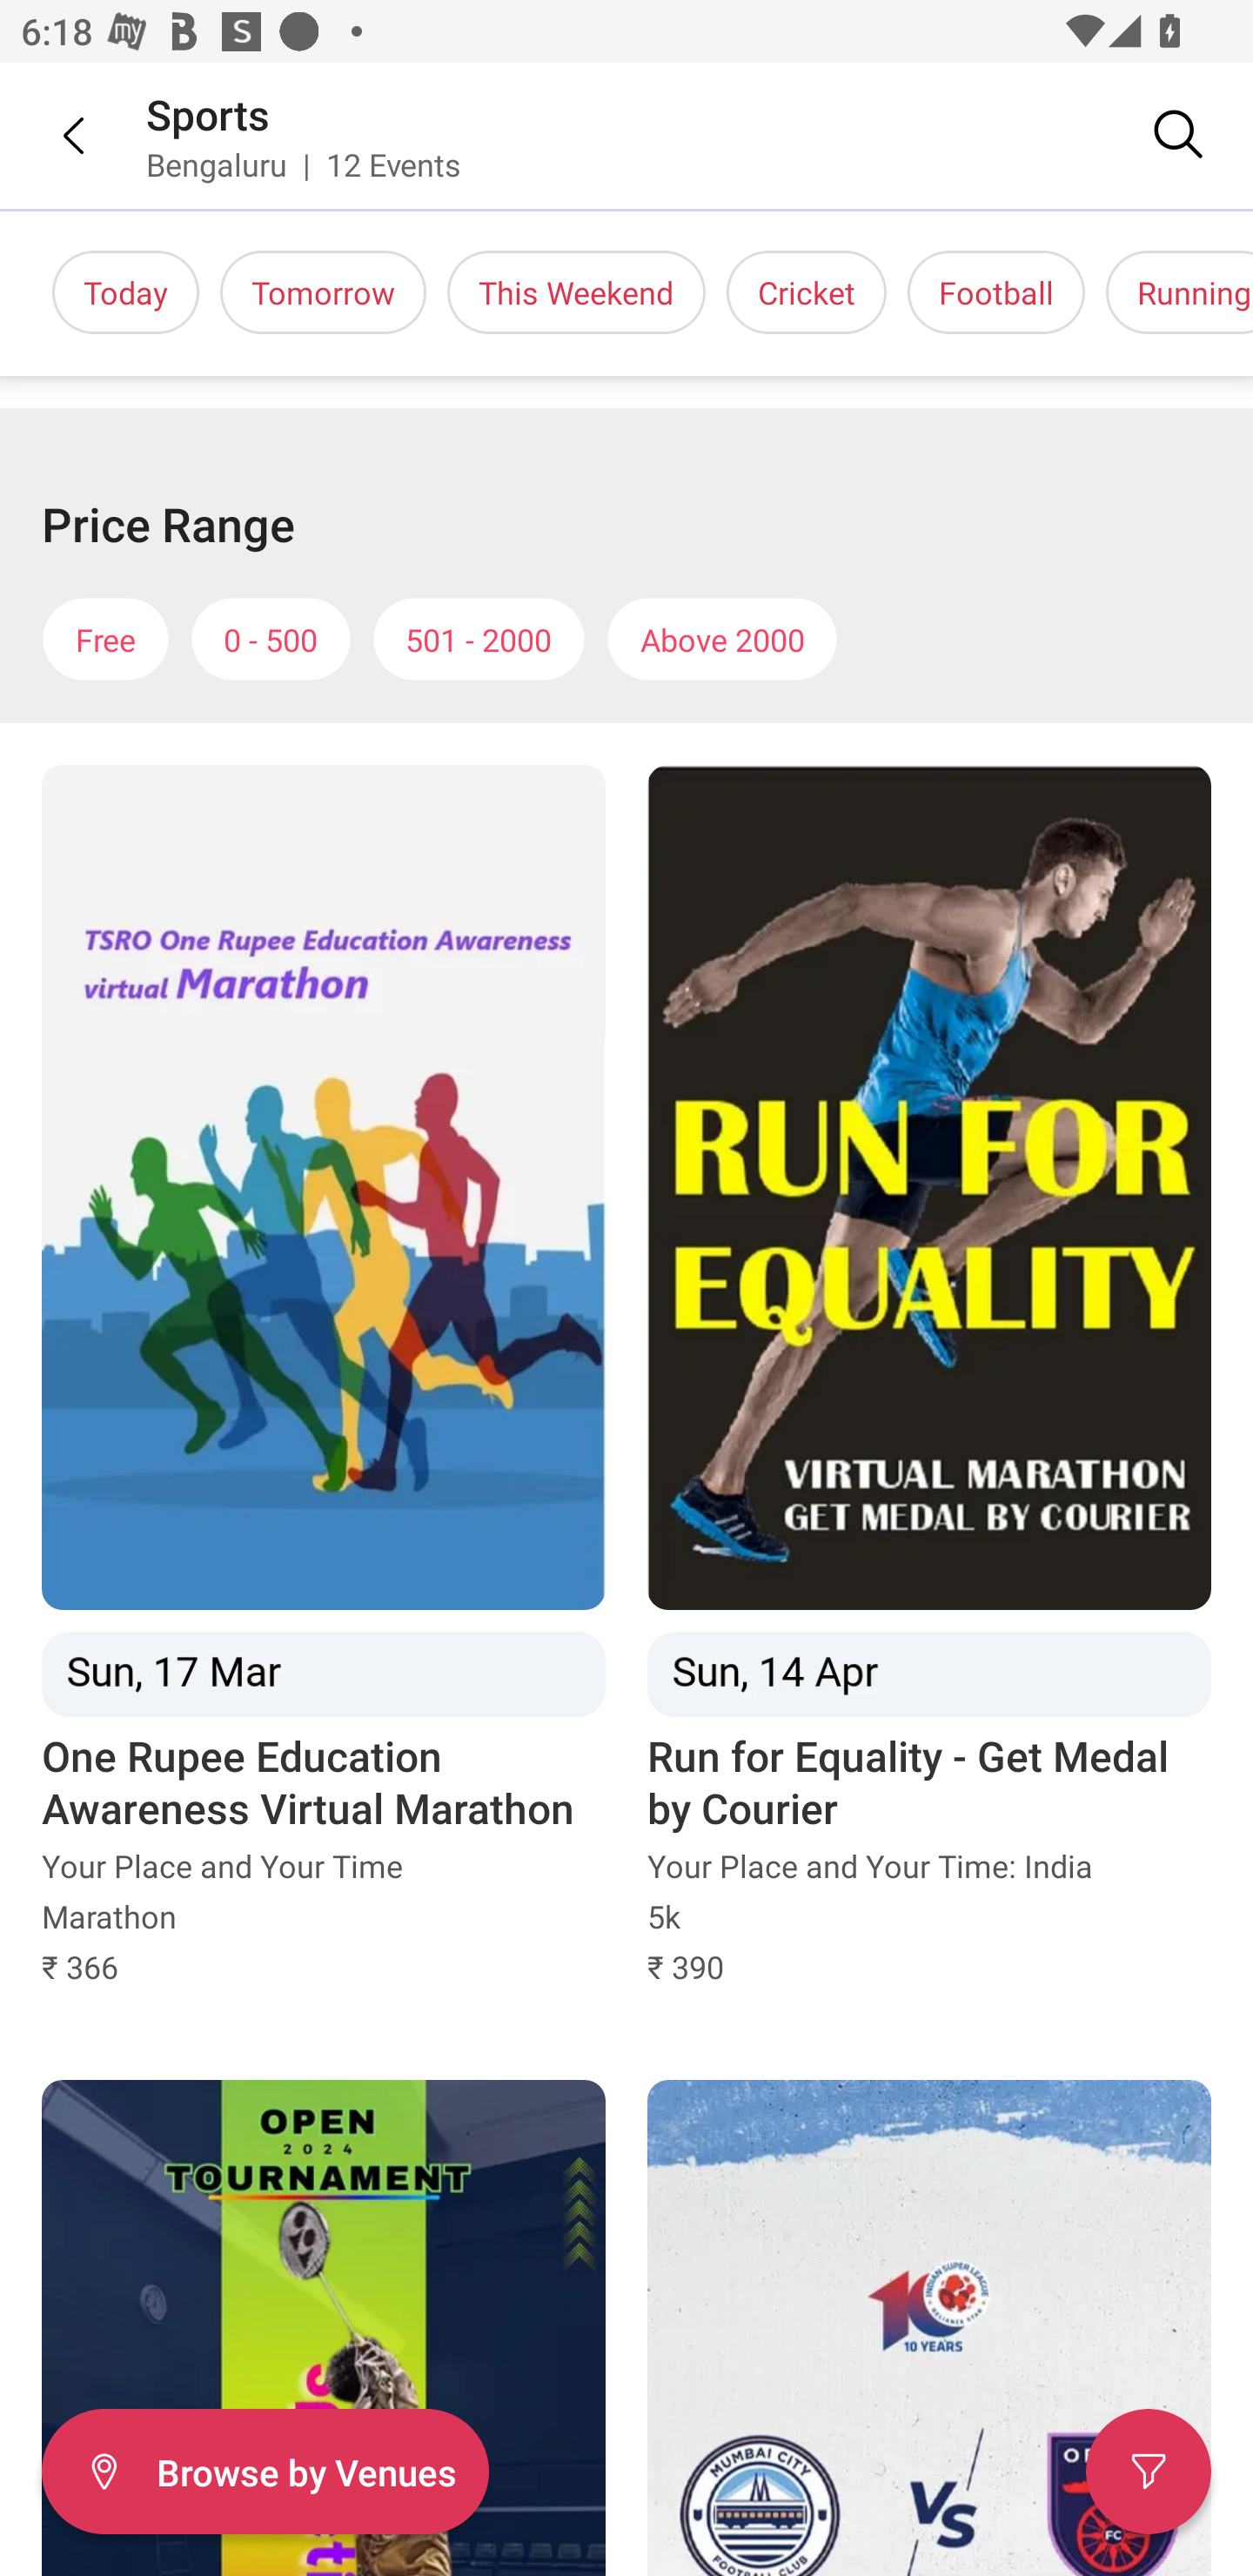 Image resolution: width=1253 pixels, height=2576 pixels. I want to click on Filter Browse by Venues, so click(265, 2472).